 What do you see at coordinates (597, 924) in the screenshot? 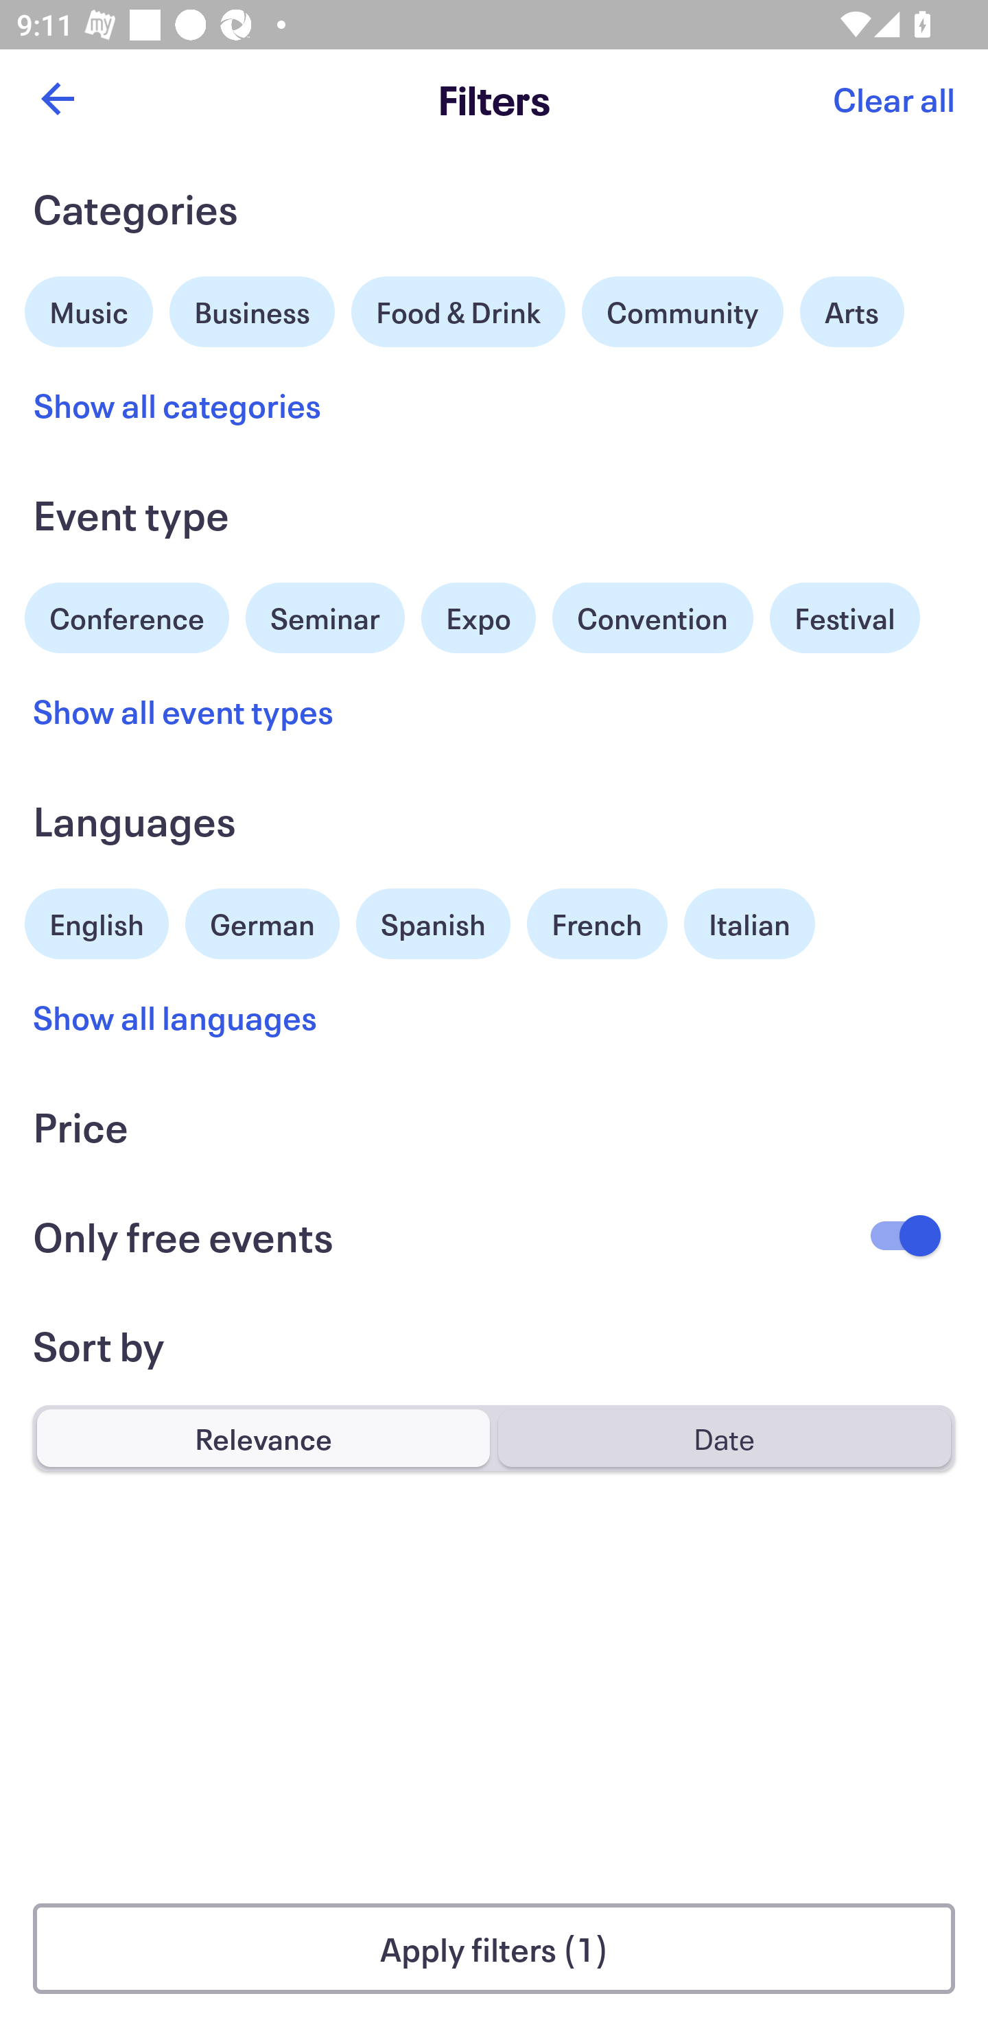
I see `French` at bounding box center [597, 924].